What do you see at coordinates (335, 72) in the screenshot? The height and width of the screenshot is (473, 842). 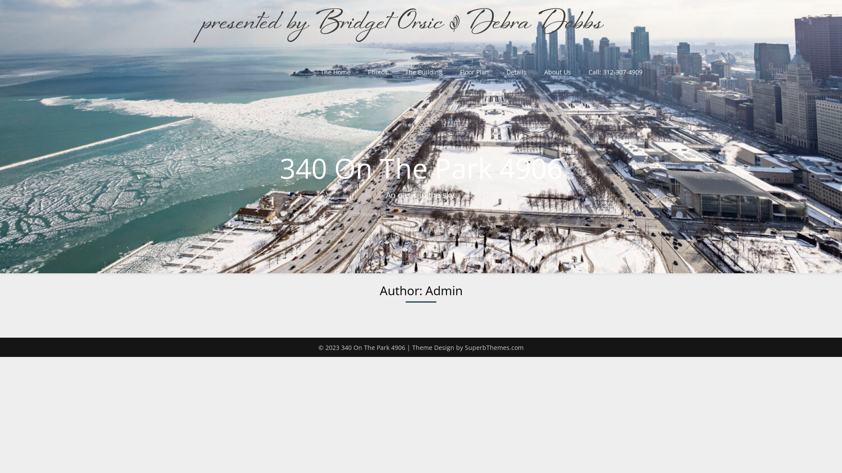 I see `The Home` at bounding box center [335, 72].